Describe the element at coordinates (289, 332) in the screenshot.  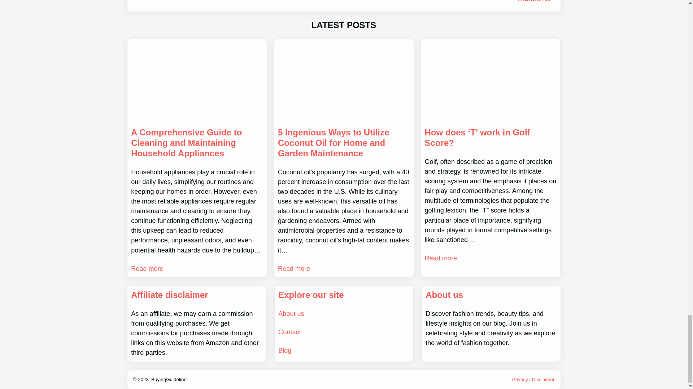
I see `Contact` at that location.